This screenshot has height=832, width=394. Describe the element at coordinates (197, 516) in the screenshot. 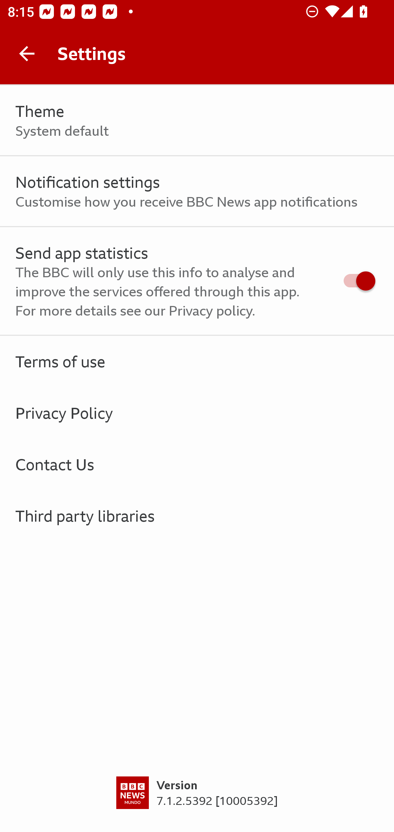

I see `Third party libraries` at that location.